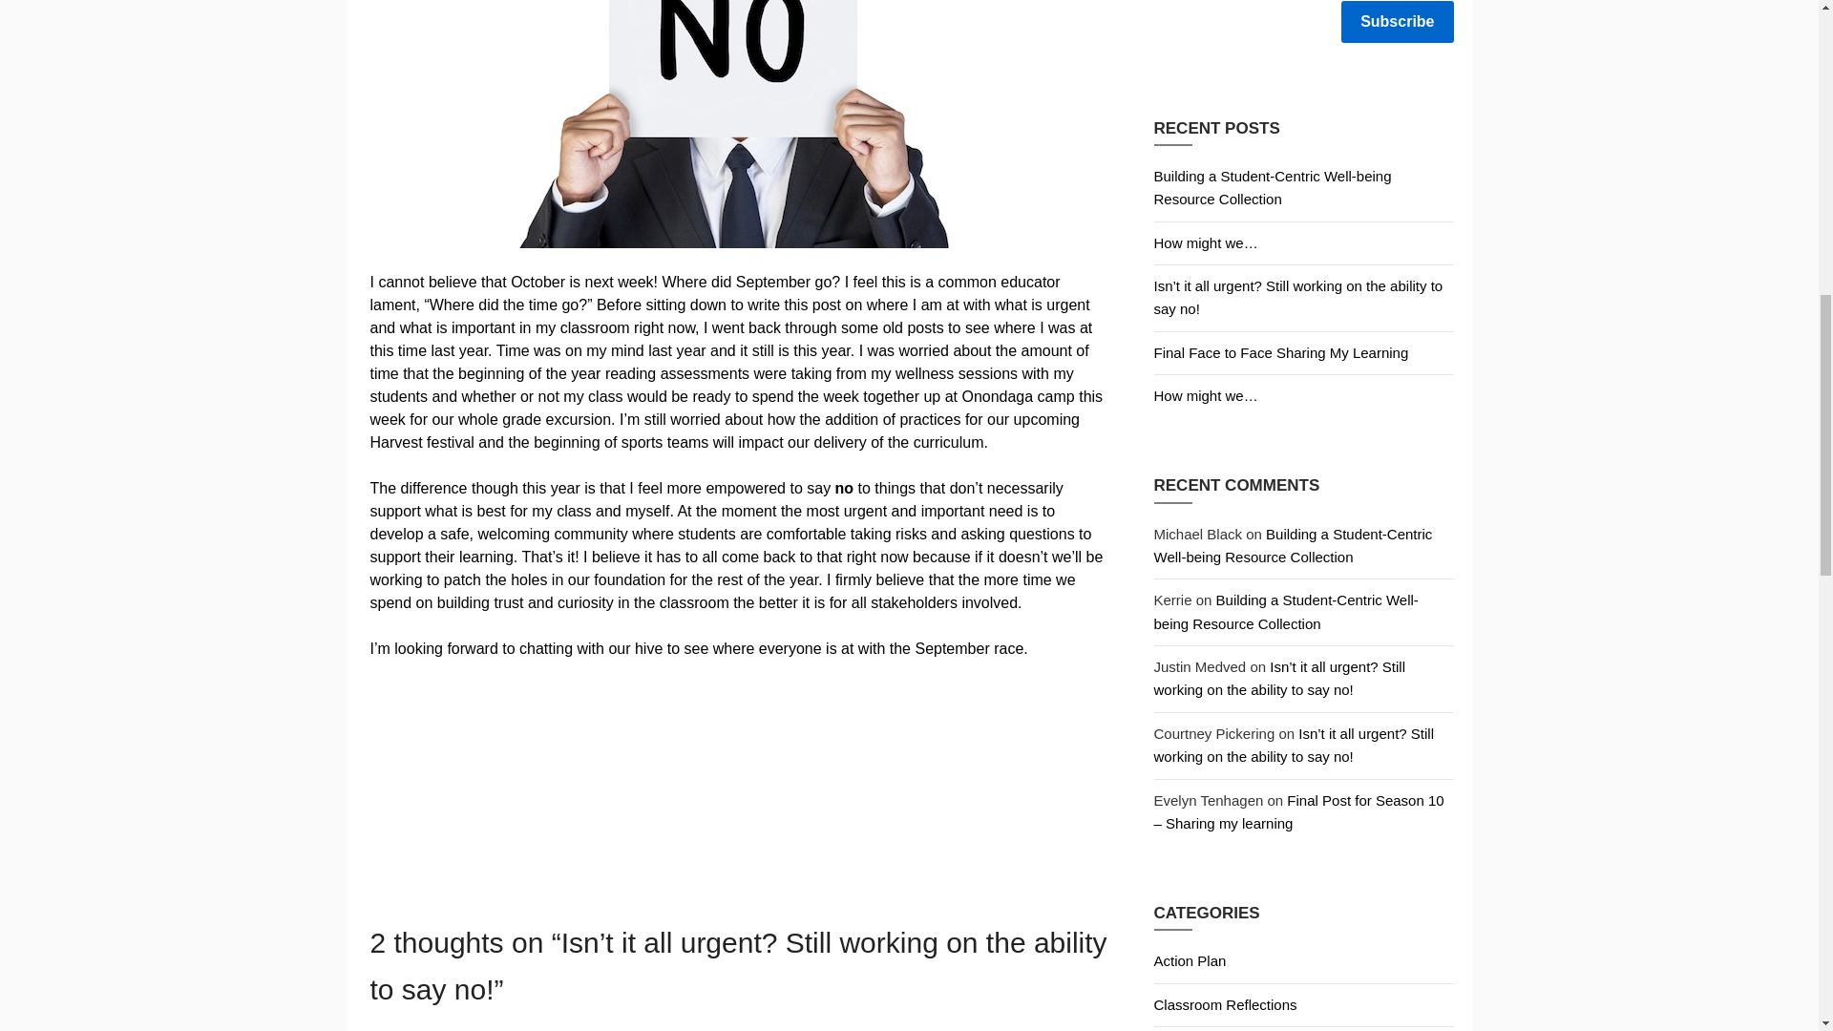 The image size is (1833, 1031). I want to click on Building a Student-Centric Well-being Resource Collection, so click(1272, 187).